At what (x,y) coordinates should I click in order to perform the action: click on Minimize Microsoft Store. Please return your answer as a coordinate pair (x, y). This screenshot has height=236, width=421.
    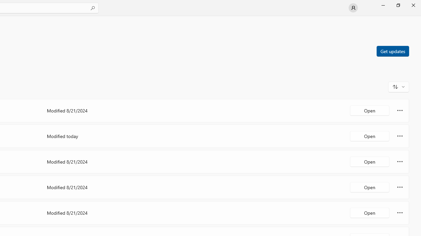
    Looking at the image, I should click on (383, 5).